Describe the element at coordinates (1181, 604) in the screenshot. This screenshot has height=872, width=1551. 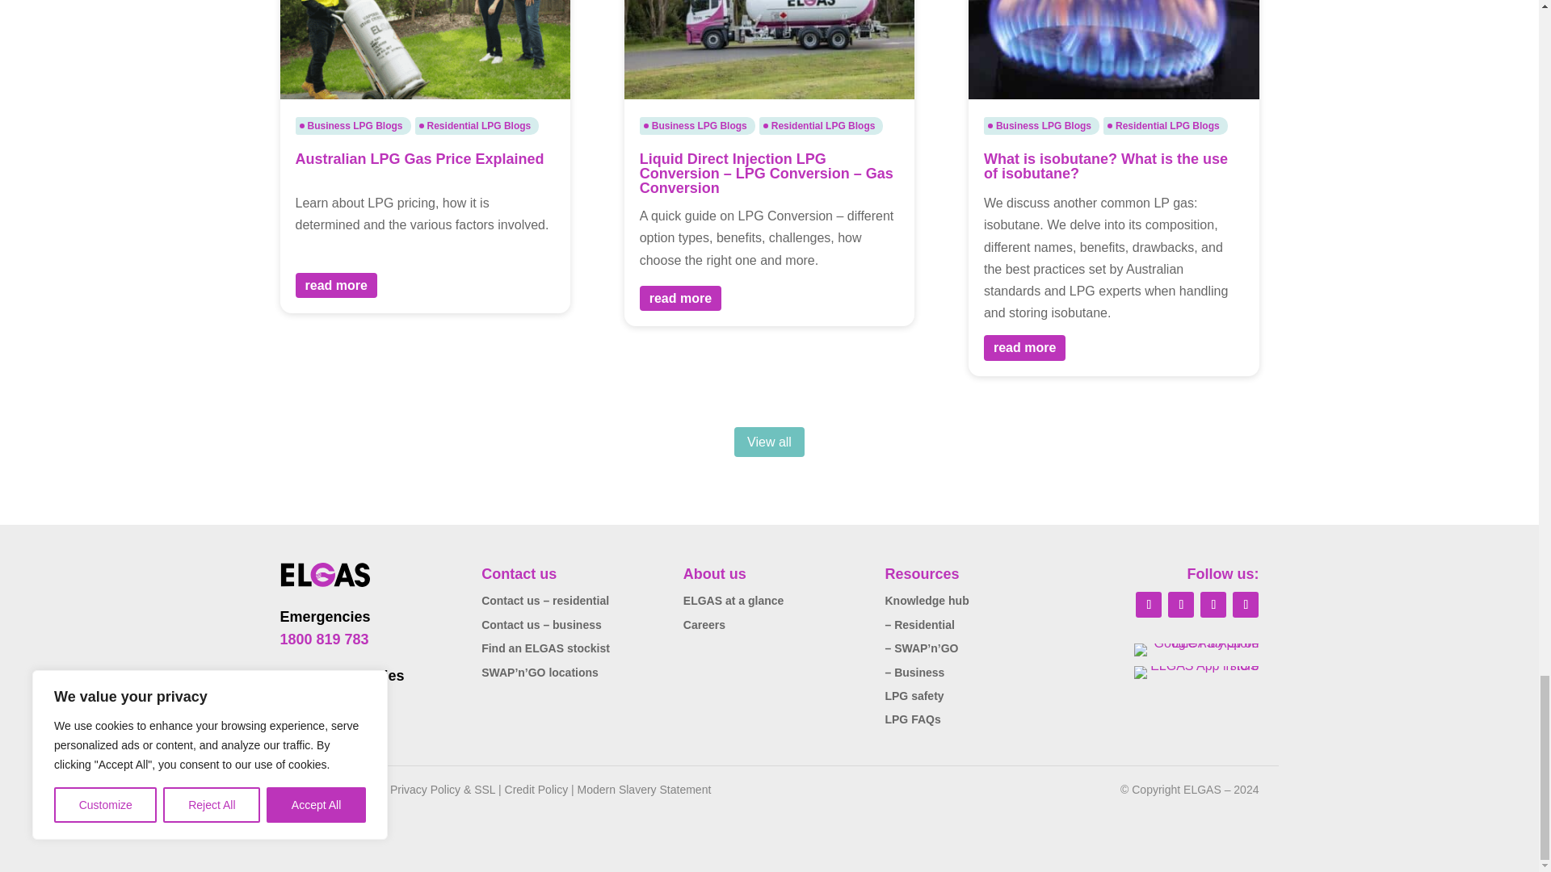
I see `Follow on LinkedIn` at that location.